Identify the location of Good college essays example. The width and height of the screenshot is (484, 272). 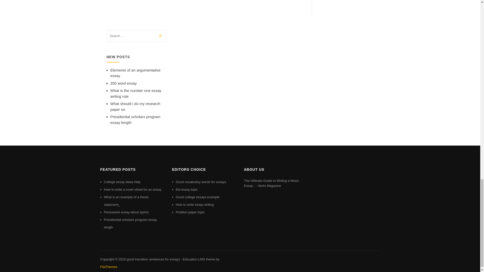
(198, 197).